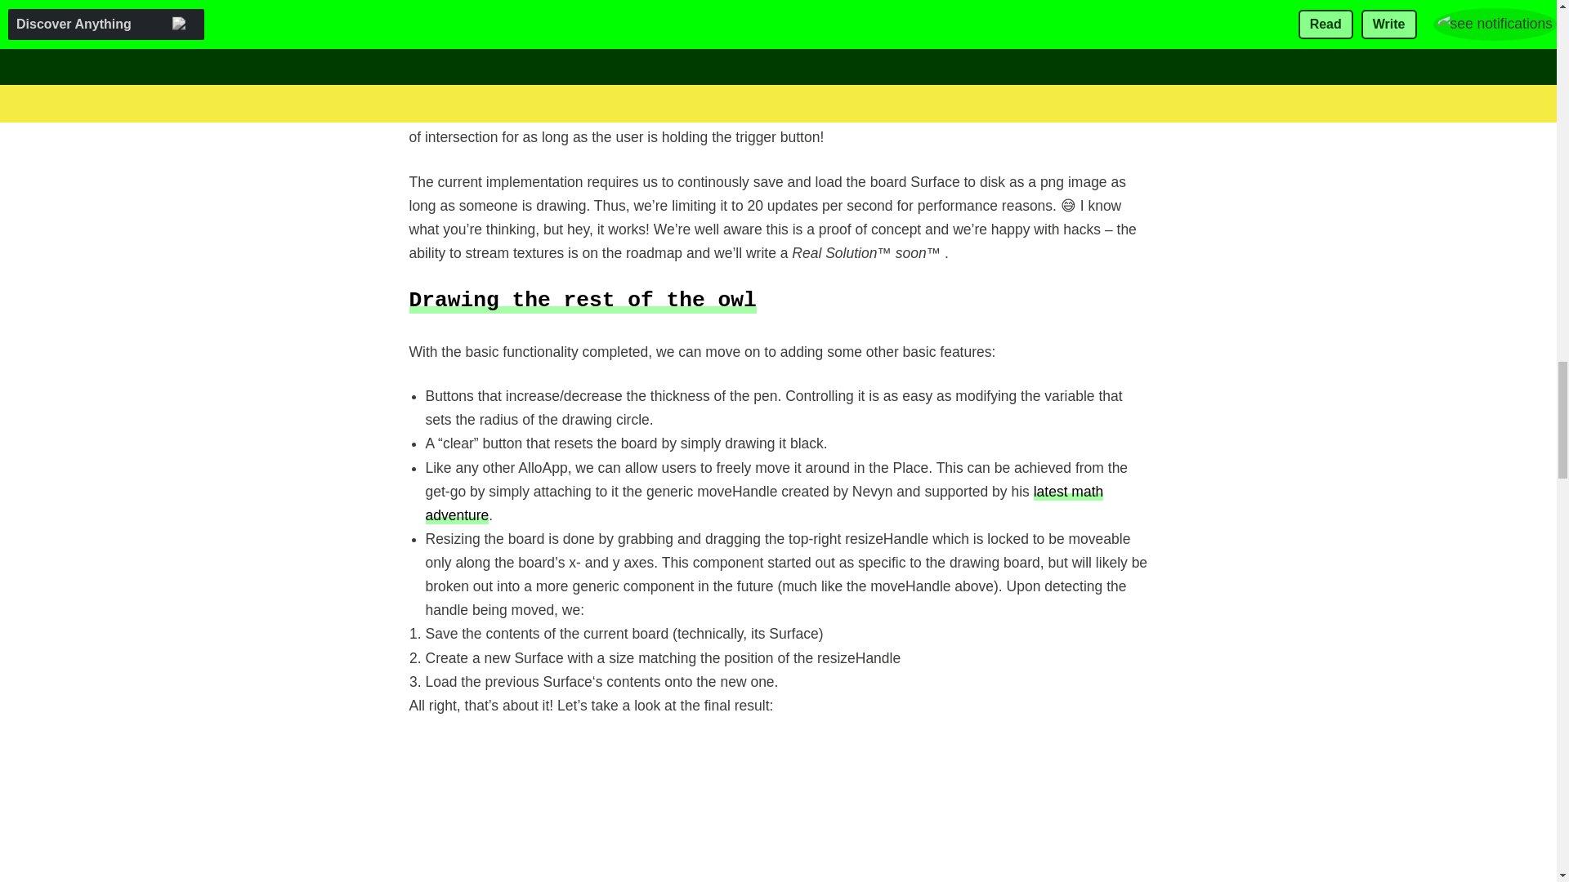 The height and width of the screenshot is (882, 1569). I want to click on Drawing the rest of the owl, so click(582, 301).